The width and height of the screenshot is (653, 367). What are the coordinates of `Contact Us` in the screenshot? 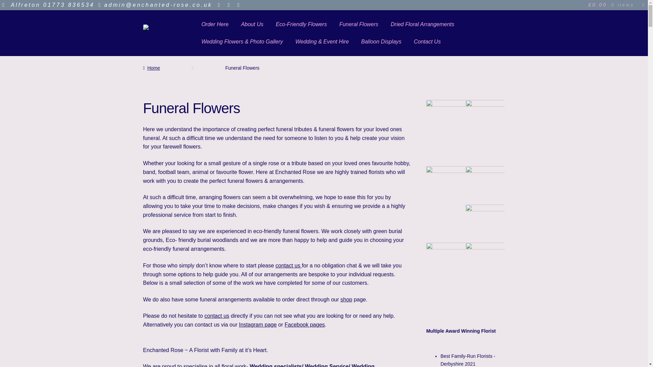 It's located at (427, 41).